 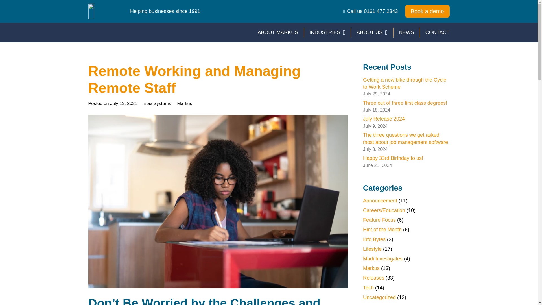 What do you see at coordinates (379, 220) in the screenshot?
I see `Feature Focus` at bounding box center [379, 220].